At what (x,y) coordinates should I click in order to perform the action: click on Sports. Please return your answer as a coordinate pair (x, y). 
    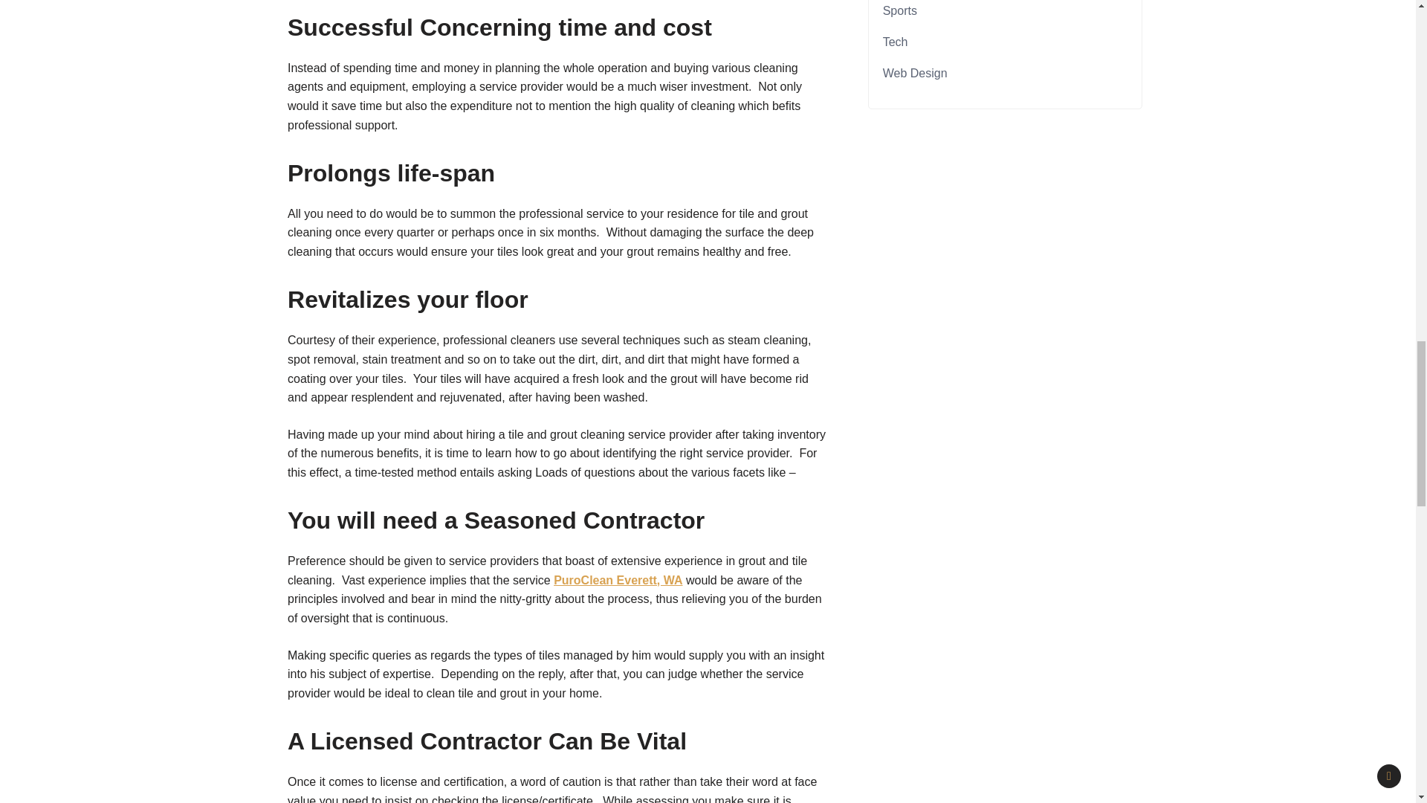
    Looking at the image, I should click on (900, 10).